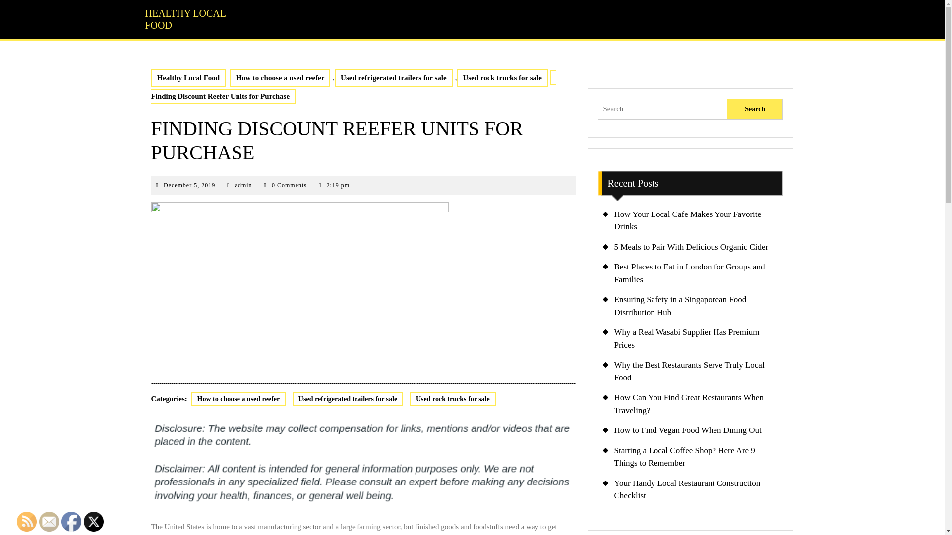  I want to click on Starting a Local Coffee Shop? Here Are 9 Things to Remember, so click(189, 185).